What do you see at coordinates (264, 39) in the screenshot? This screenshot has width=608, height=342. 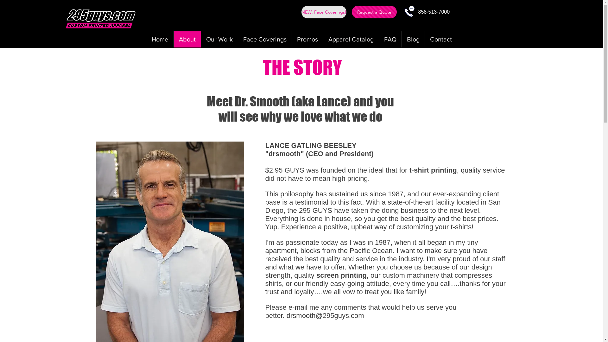 I see `Face Coverings` at bounding box center [264, 39].